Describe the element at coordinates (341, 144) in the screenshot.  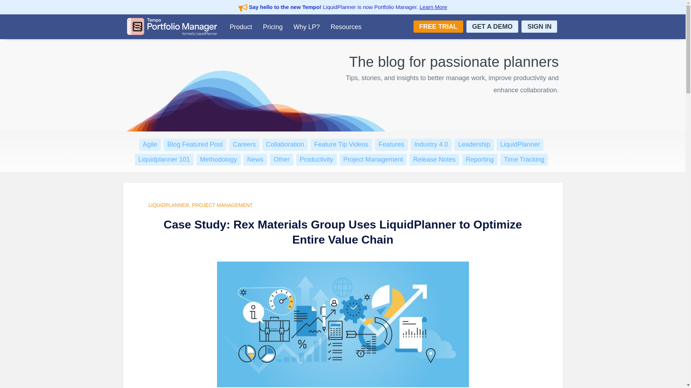
I see `Feature Tip Videos` at that location.